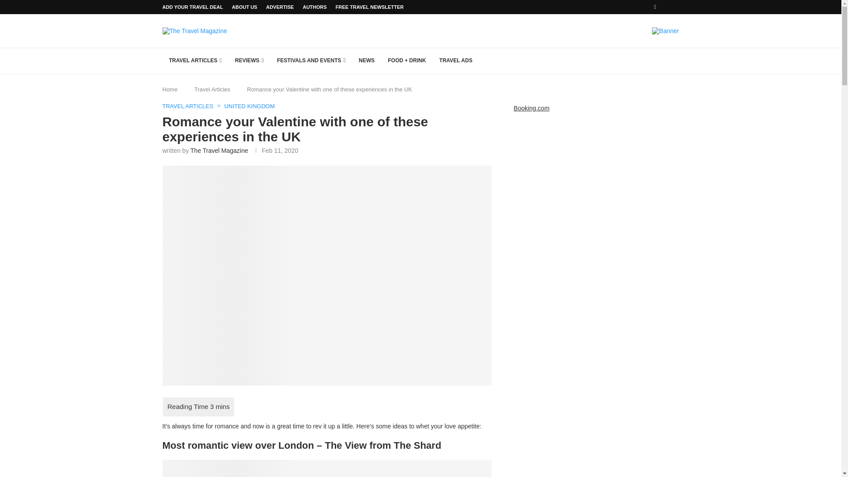 The width and height of the screenshot is (848, 477). I want to click on FREE TRAVEL NEWSLETTER, so click(369, 7).